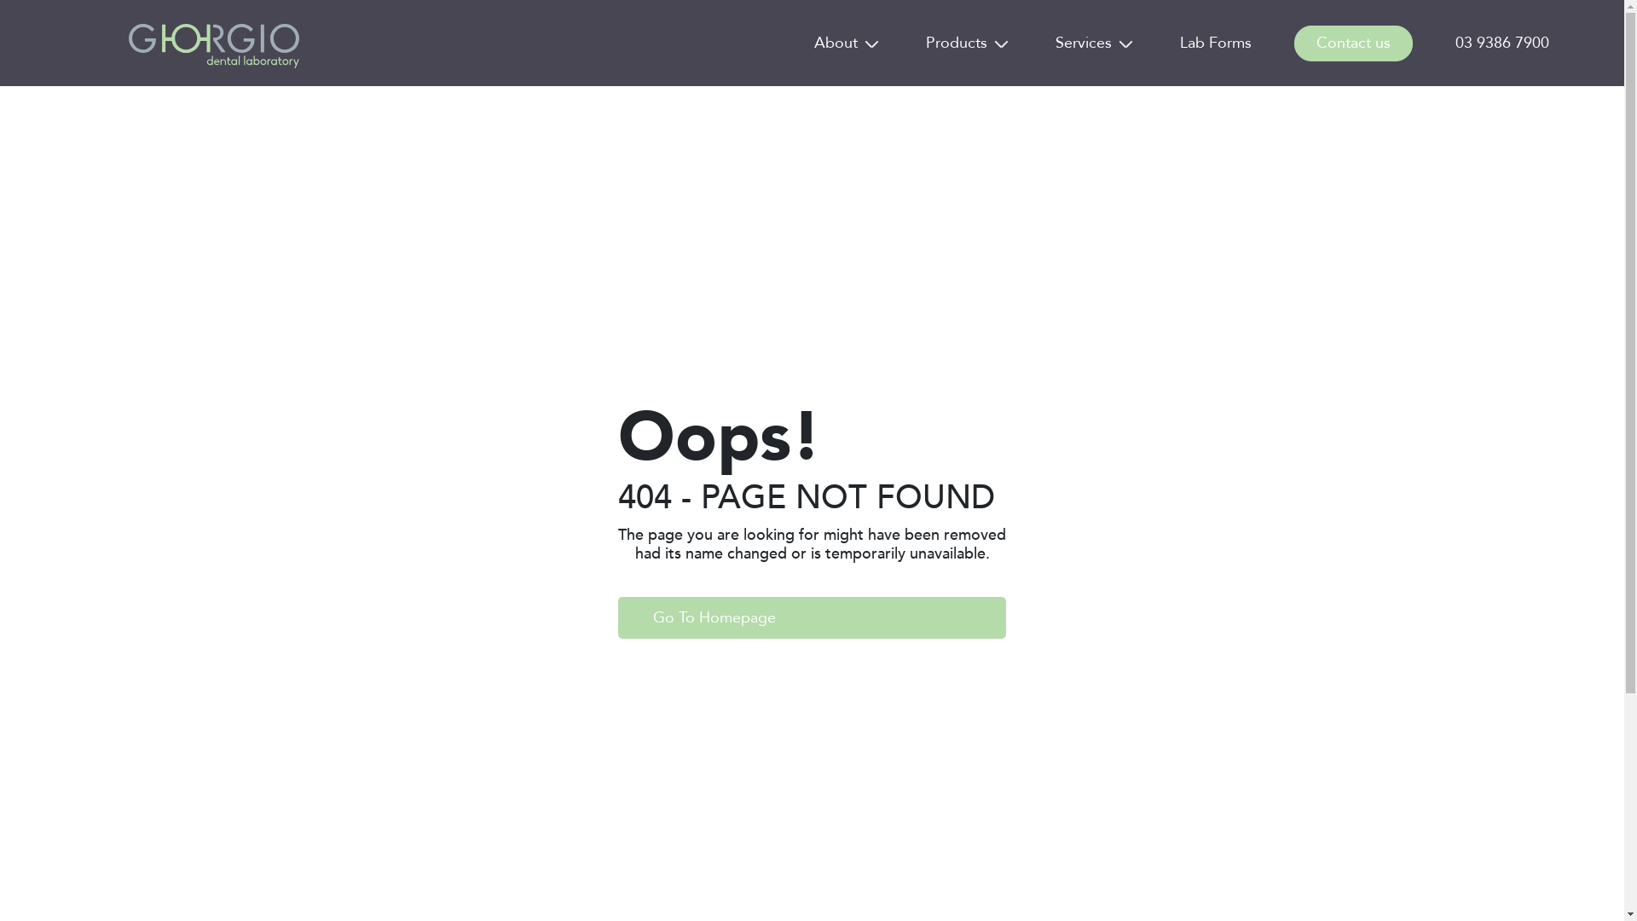 The height and width of the screenshot is (921, 1637). What do you see at coordinates (957, 43) in the screenshot?
I see `Products` at bounding box center [957, 43].